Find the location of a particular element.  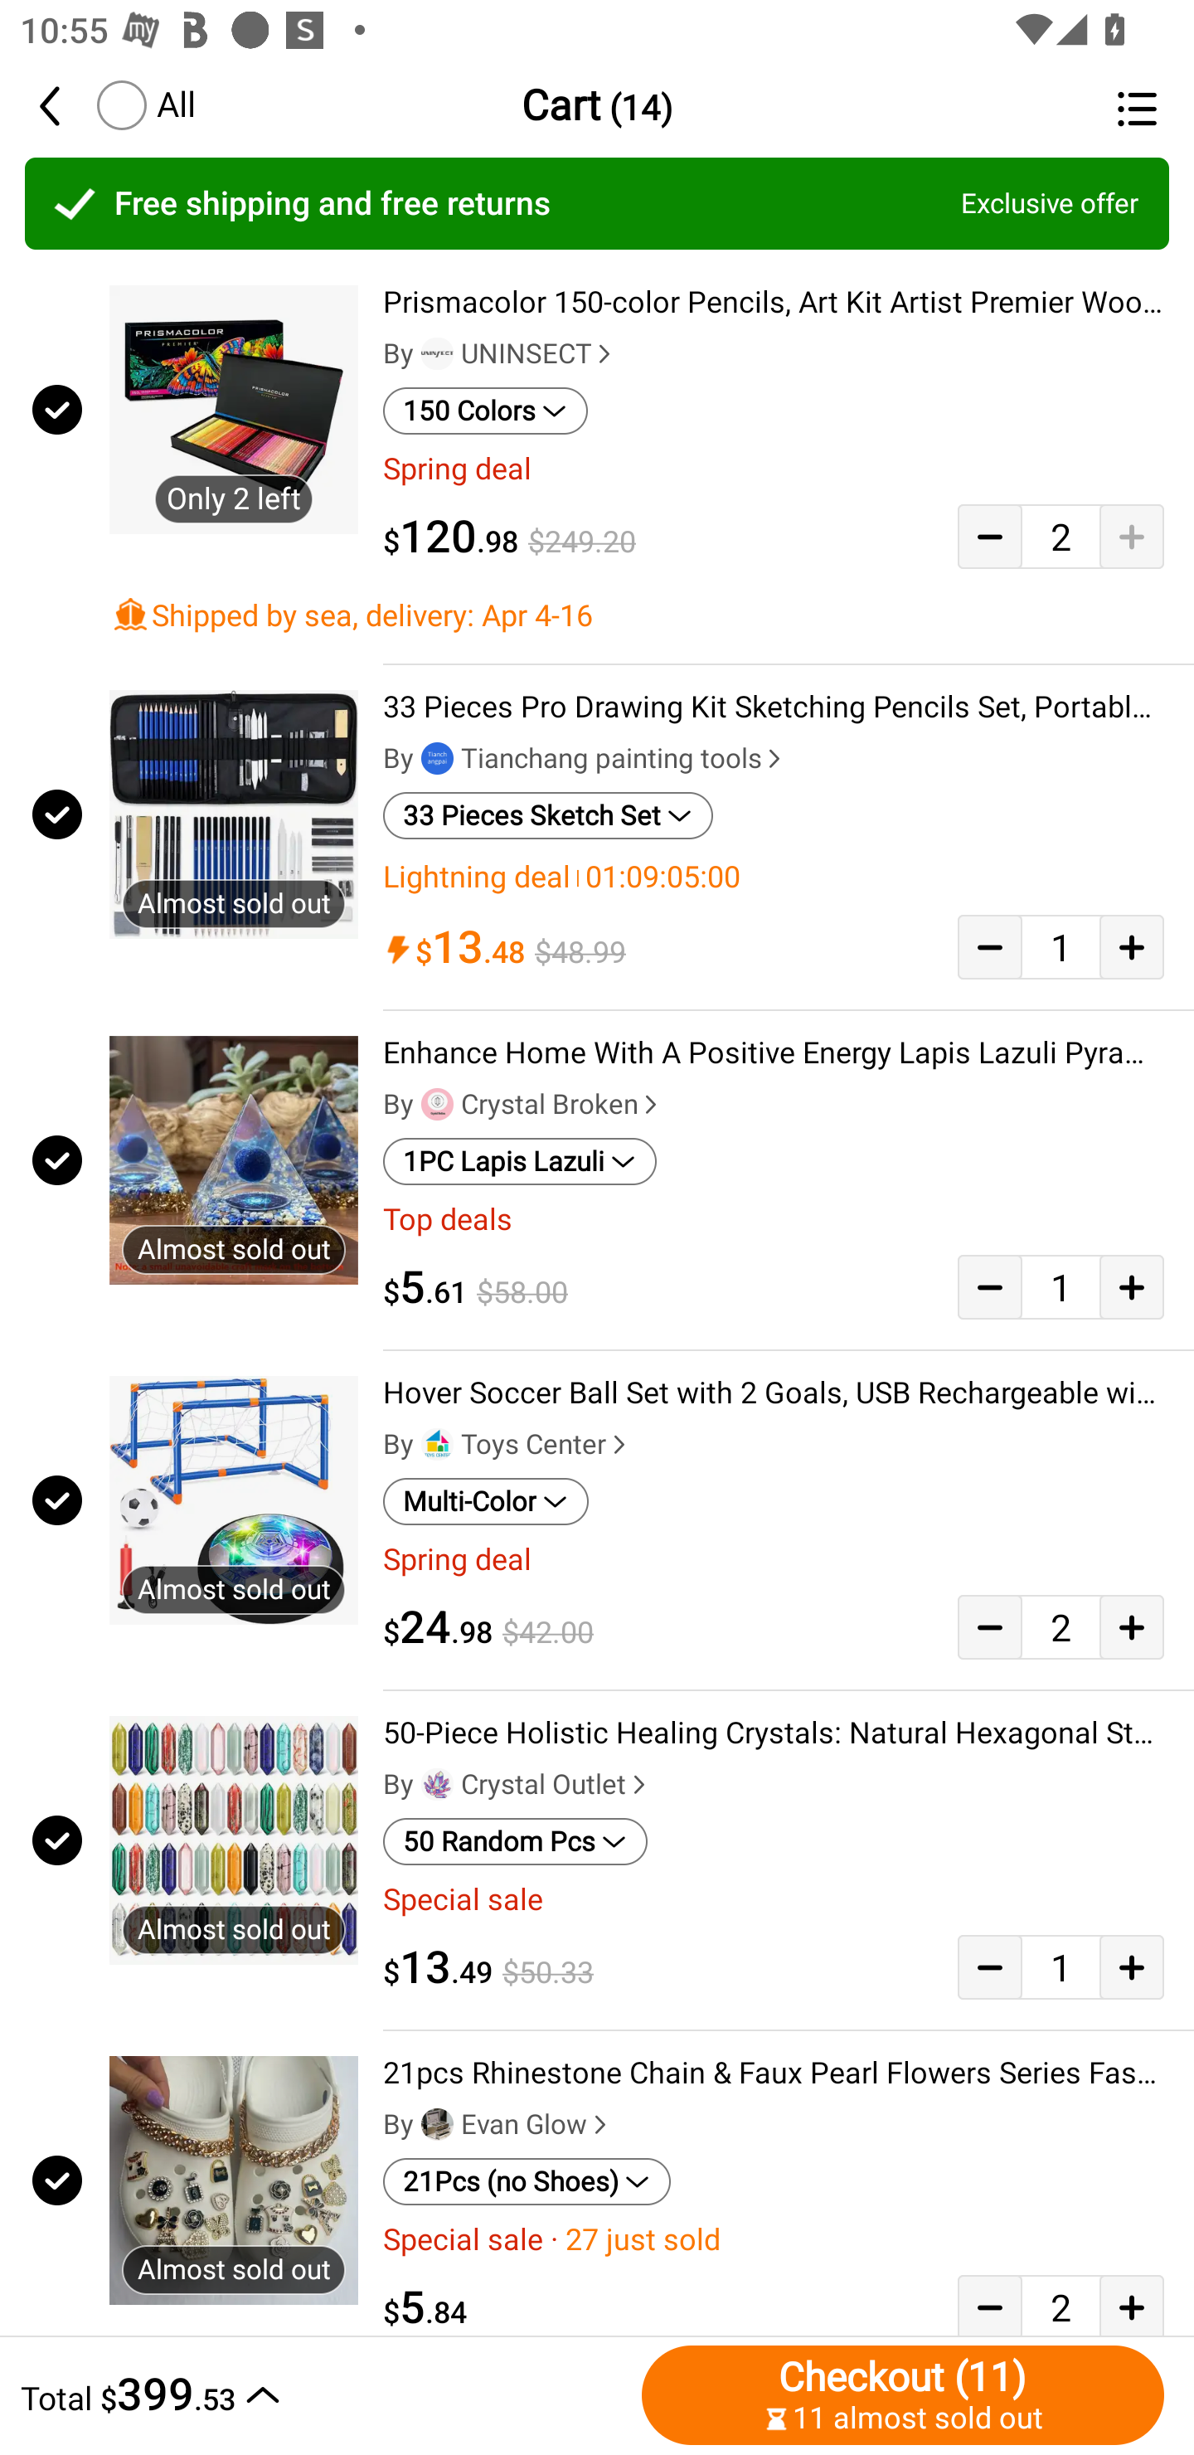

By Toys Center is located at coordinates (507, 1445).